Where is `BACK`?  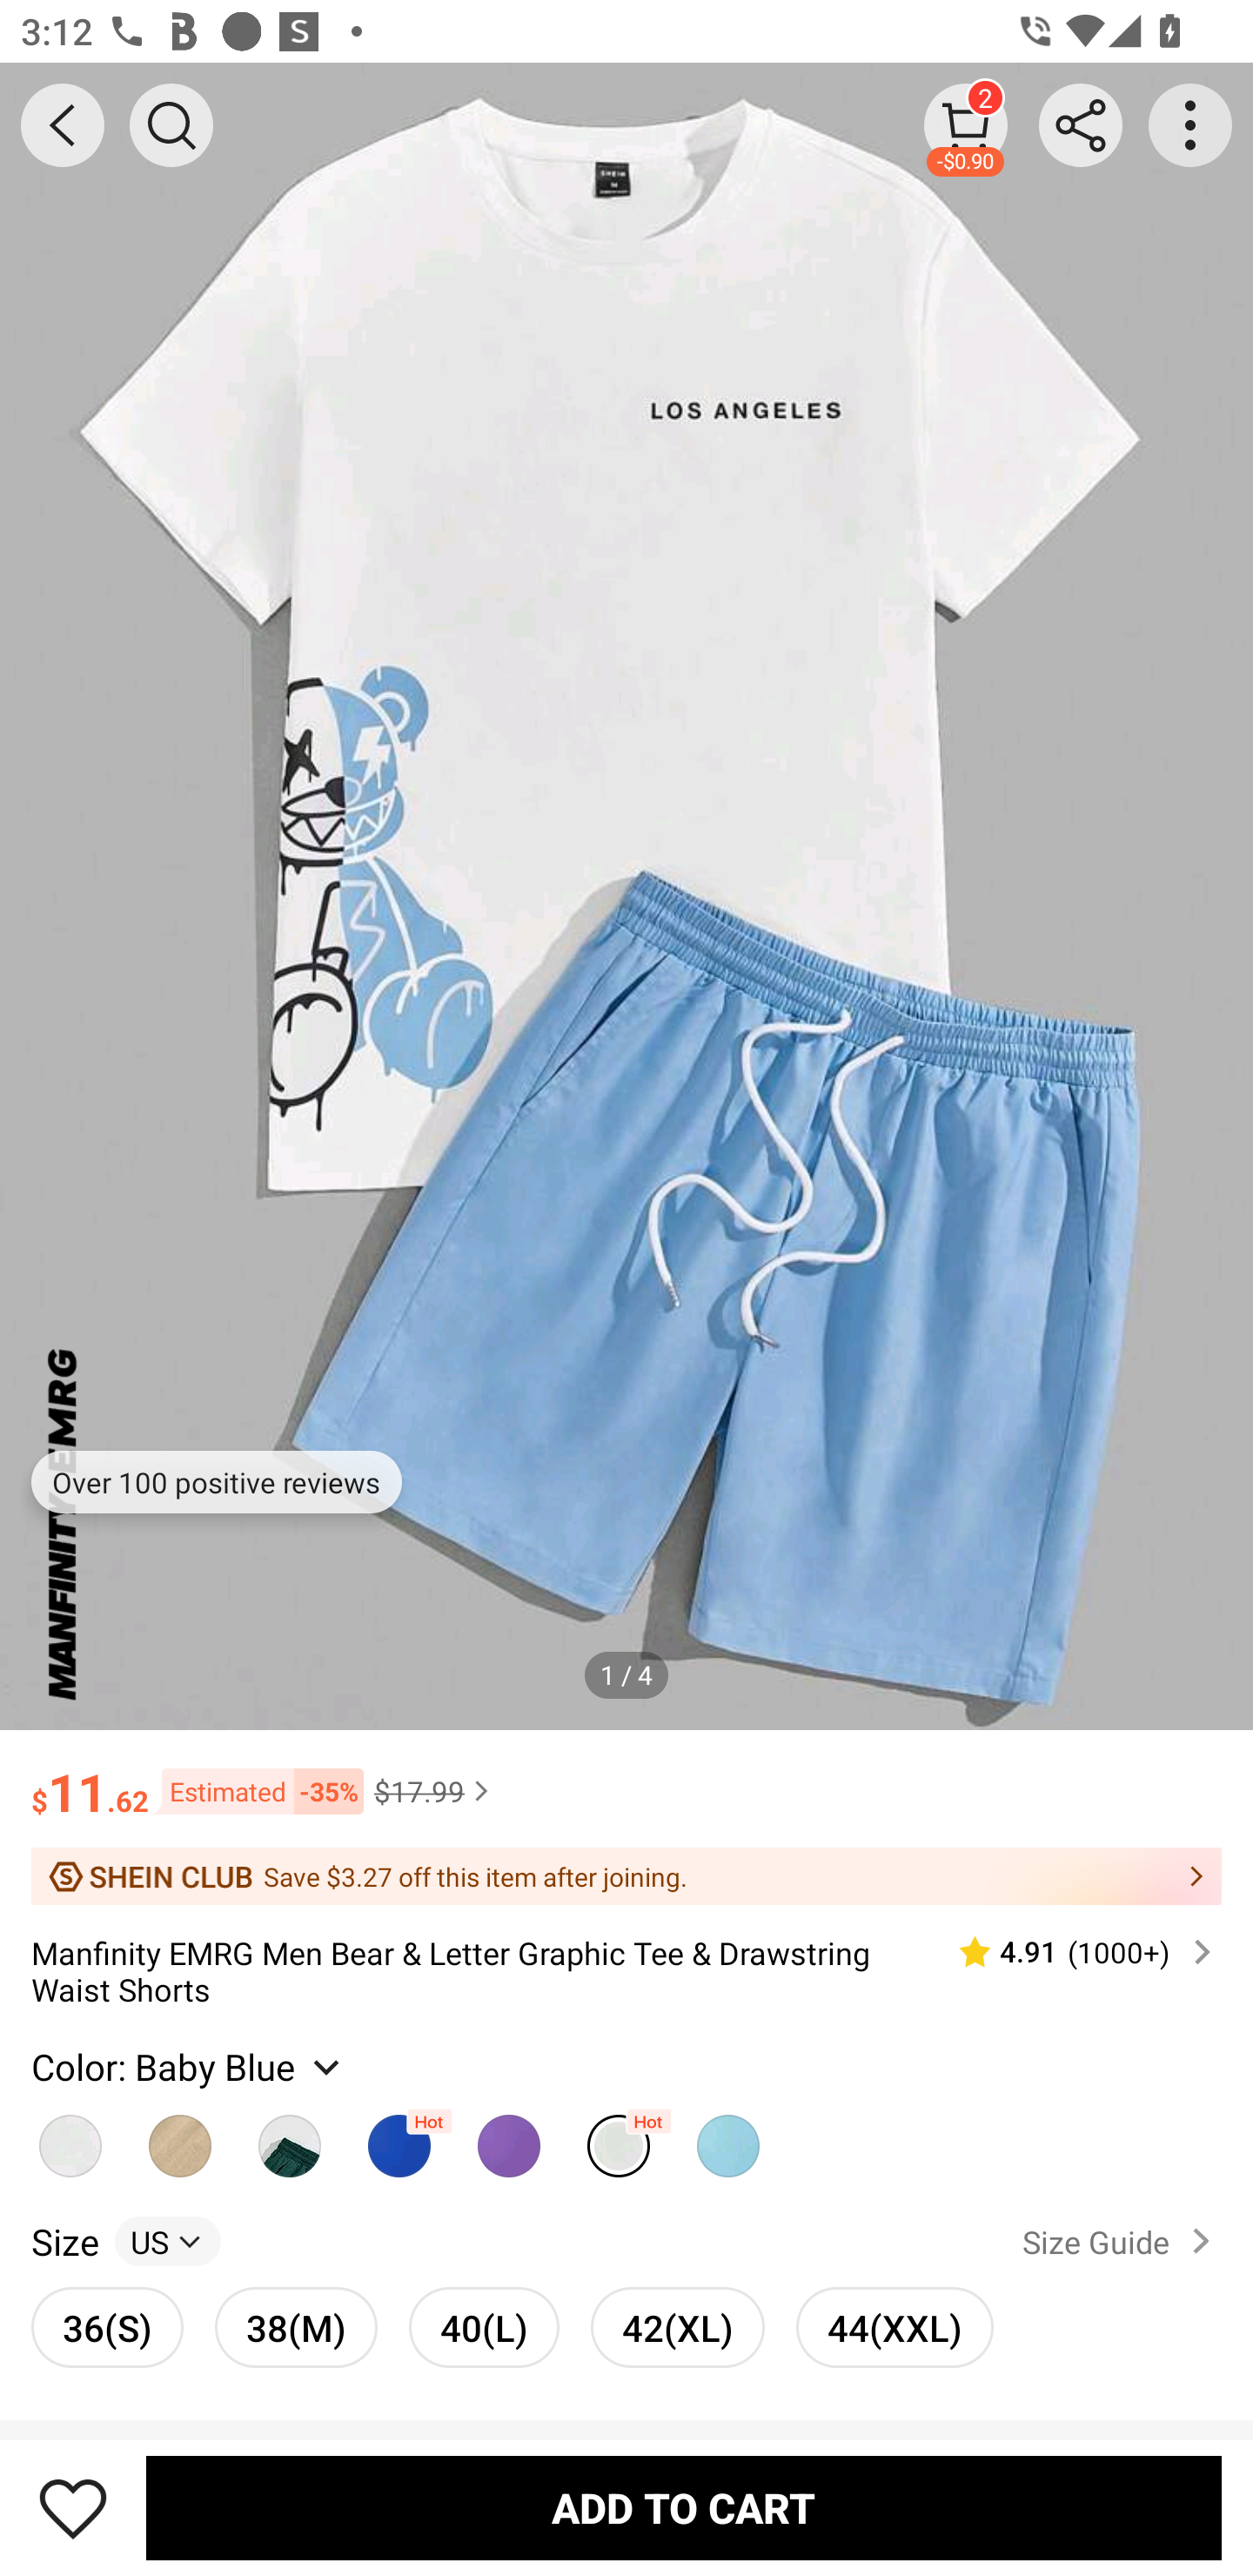 BACK is located at coordinates (63, 125).